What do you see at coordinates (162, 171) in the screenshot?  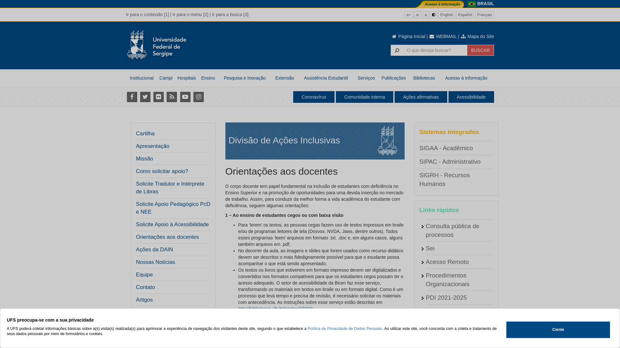 I see `Como solicitar apoio?` at bounding box center [162, 171].